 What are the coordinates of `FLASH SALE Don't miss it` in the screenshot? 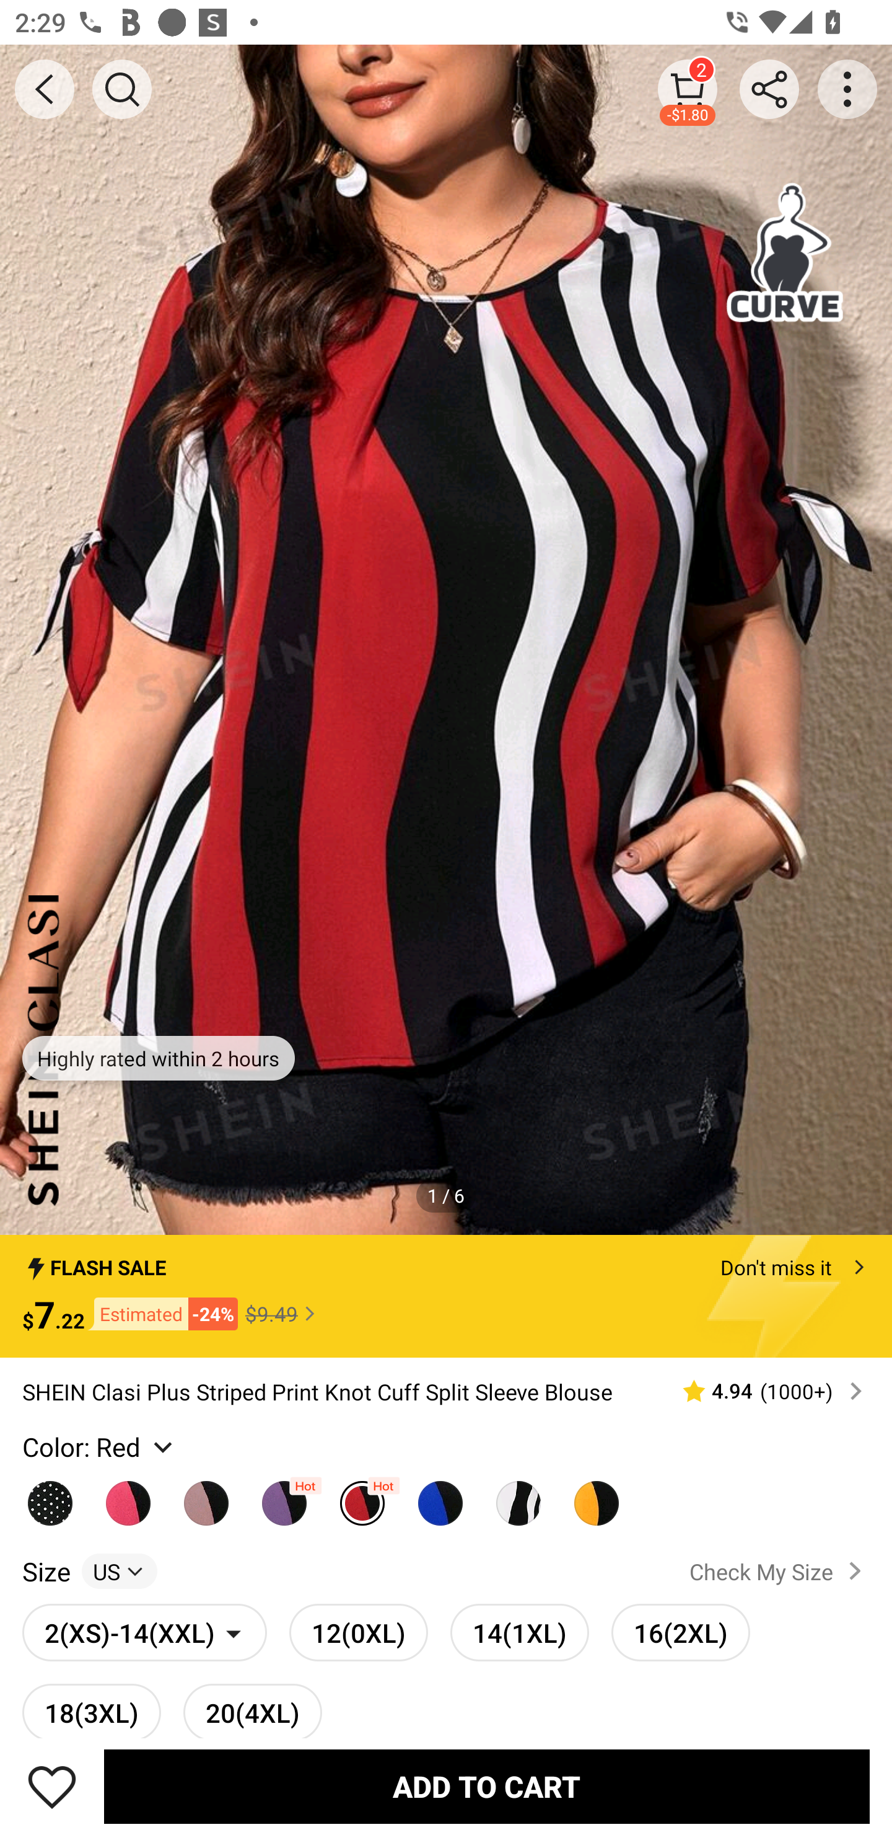 It's located at (446, 1261).